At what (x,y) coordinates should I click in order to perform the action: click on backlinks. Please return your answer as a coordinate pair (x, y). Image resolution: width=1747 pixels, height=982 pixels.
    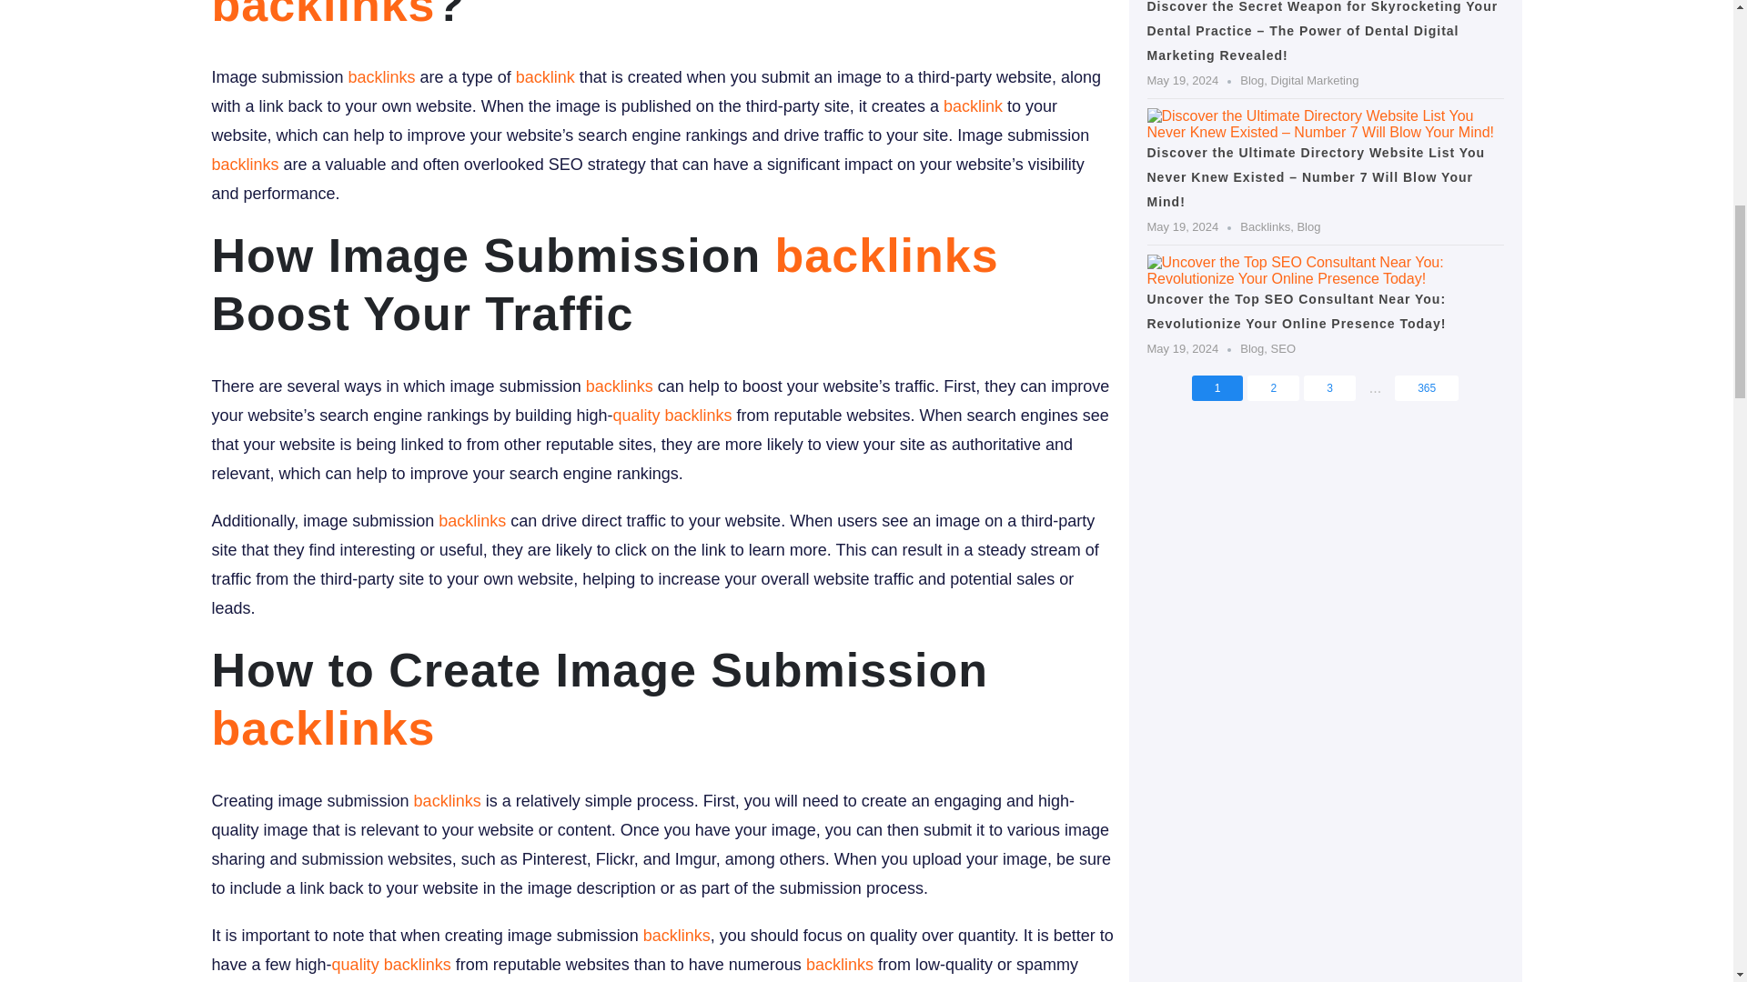
    Looking at the image, I should click on (448, 800).